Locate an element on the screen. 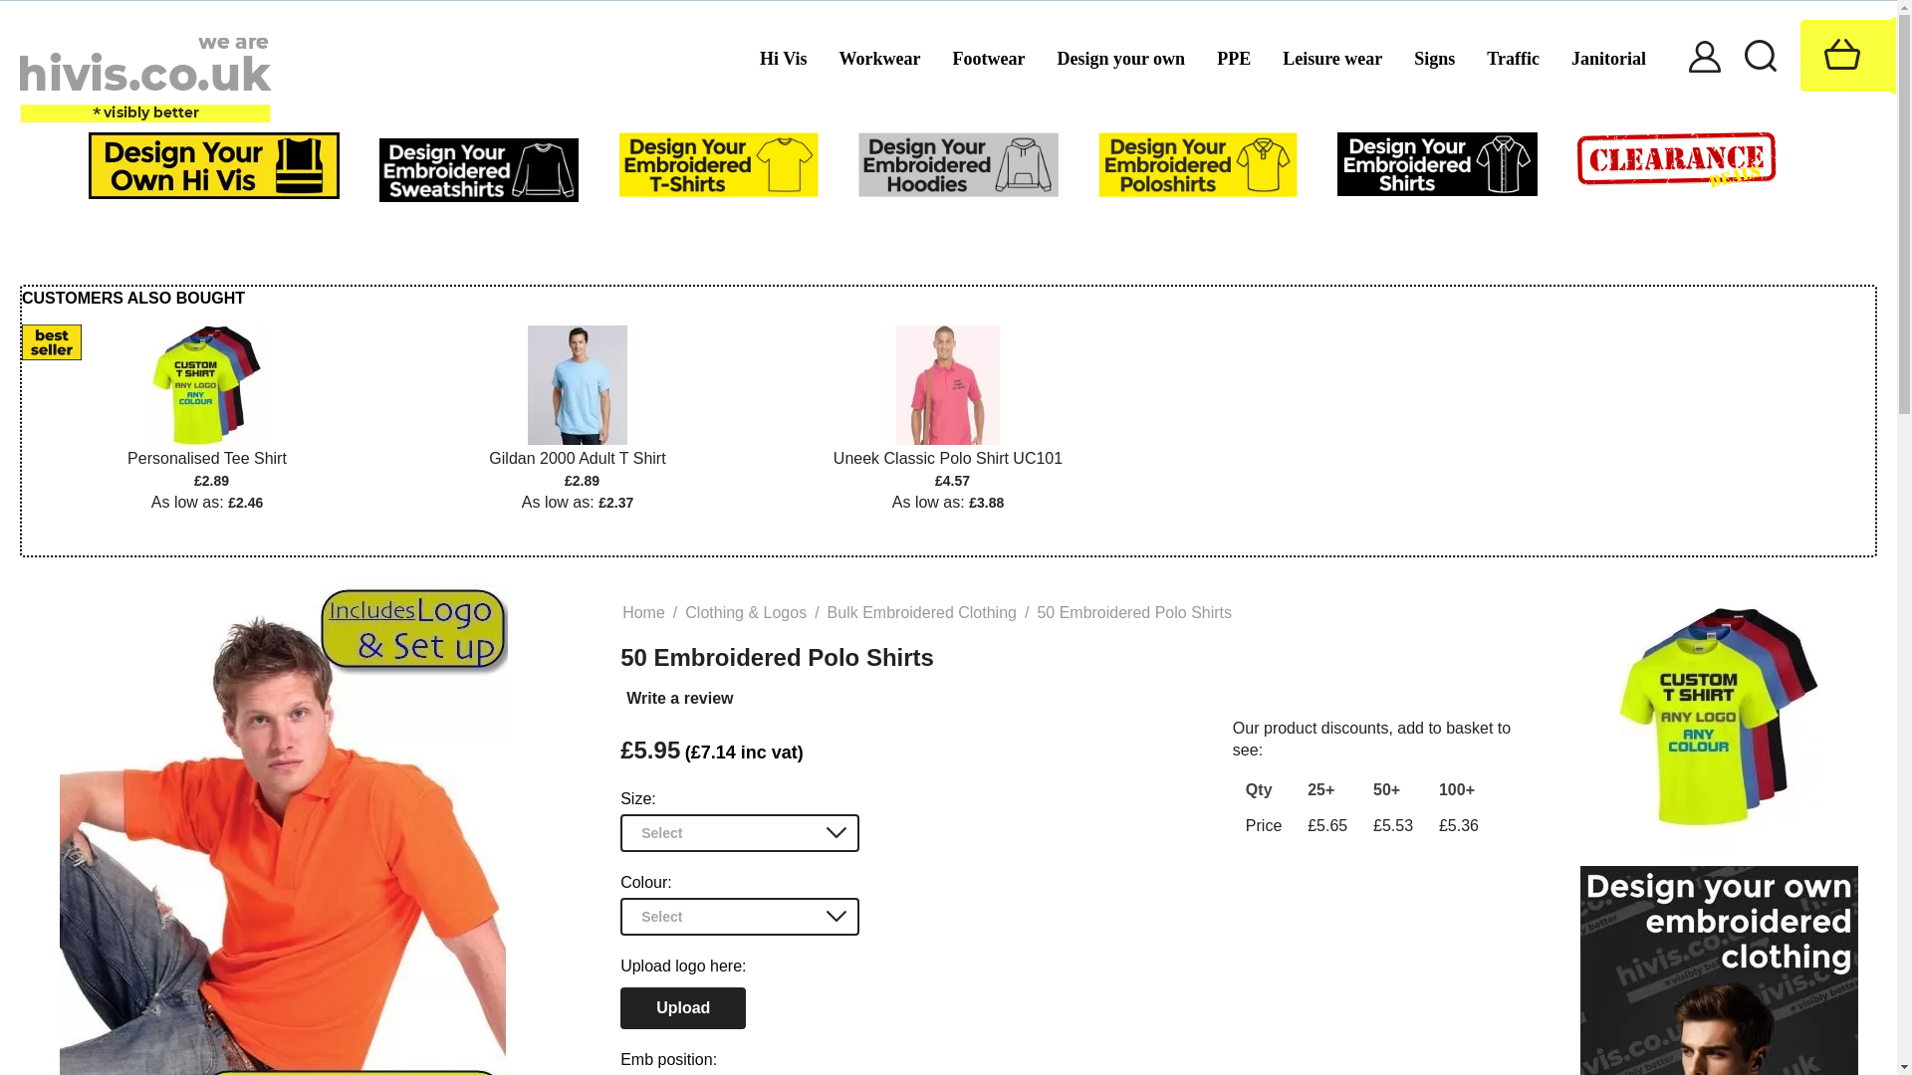  Uneek Classic Polo Shirt UC101 is located at coordinates (948, 385).